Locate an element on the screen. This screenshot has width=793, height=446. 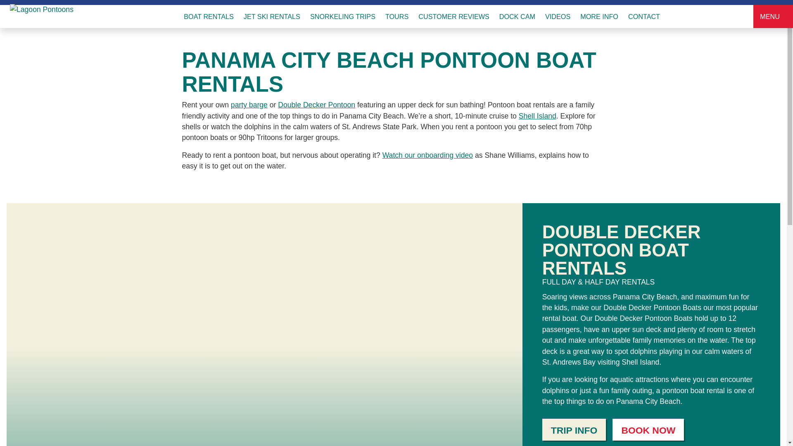
Snorkeling Trips is located at coordinates (343, 17).